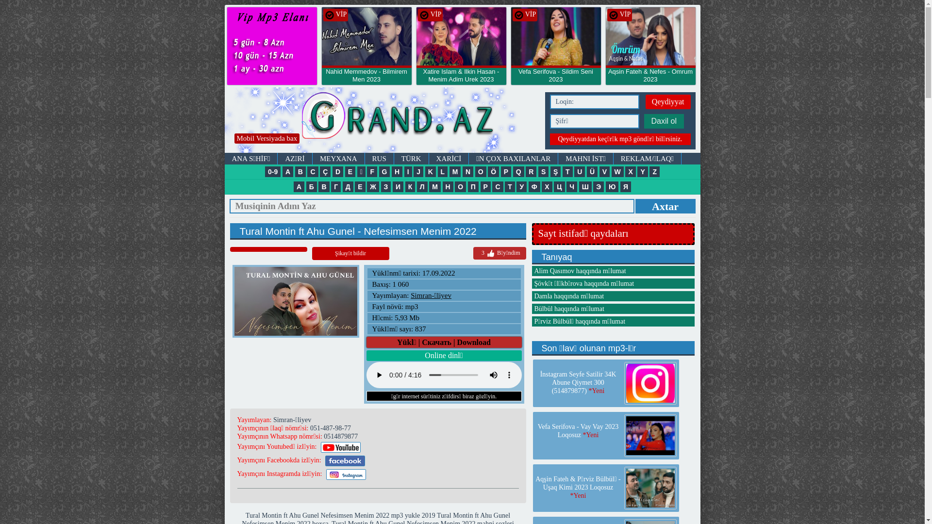 The width and height of the screenshot is (932, 524). I want to click on X, so click(630, 172).